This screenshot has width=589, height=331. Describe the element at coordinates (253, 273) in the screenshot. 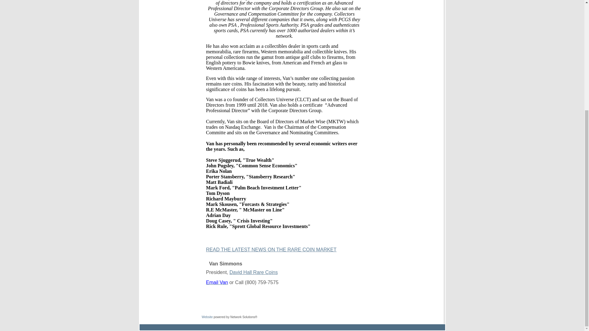

I see `David Hall Rare Coins` at that location.